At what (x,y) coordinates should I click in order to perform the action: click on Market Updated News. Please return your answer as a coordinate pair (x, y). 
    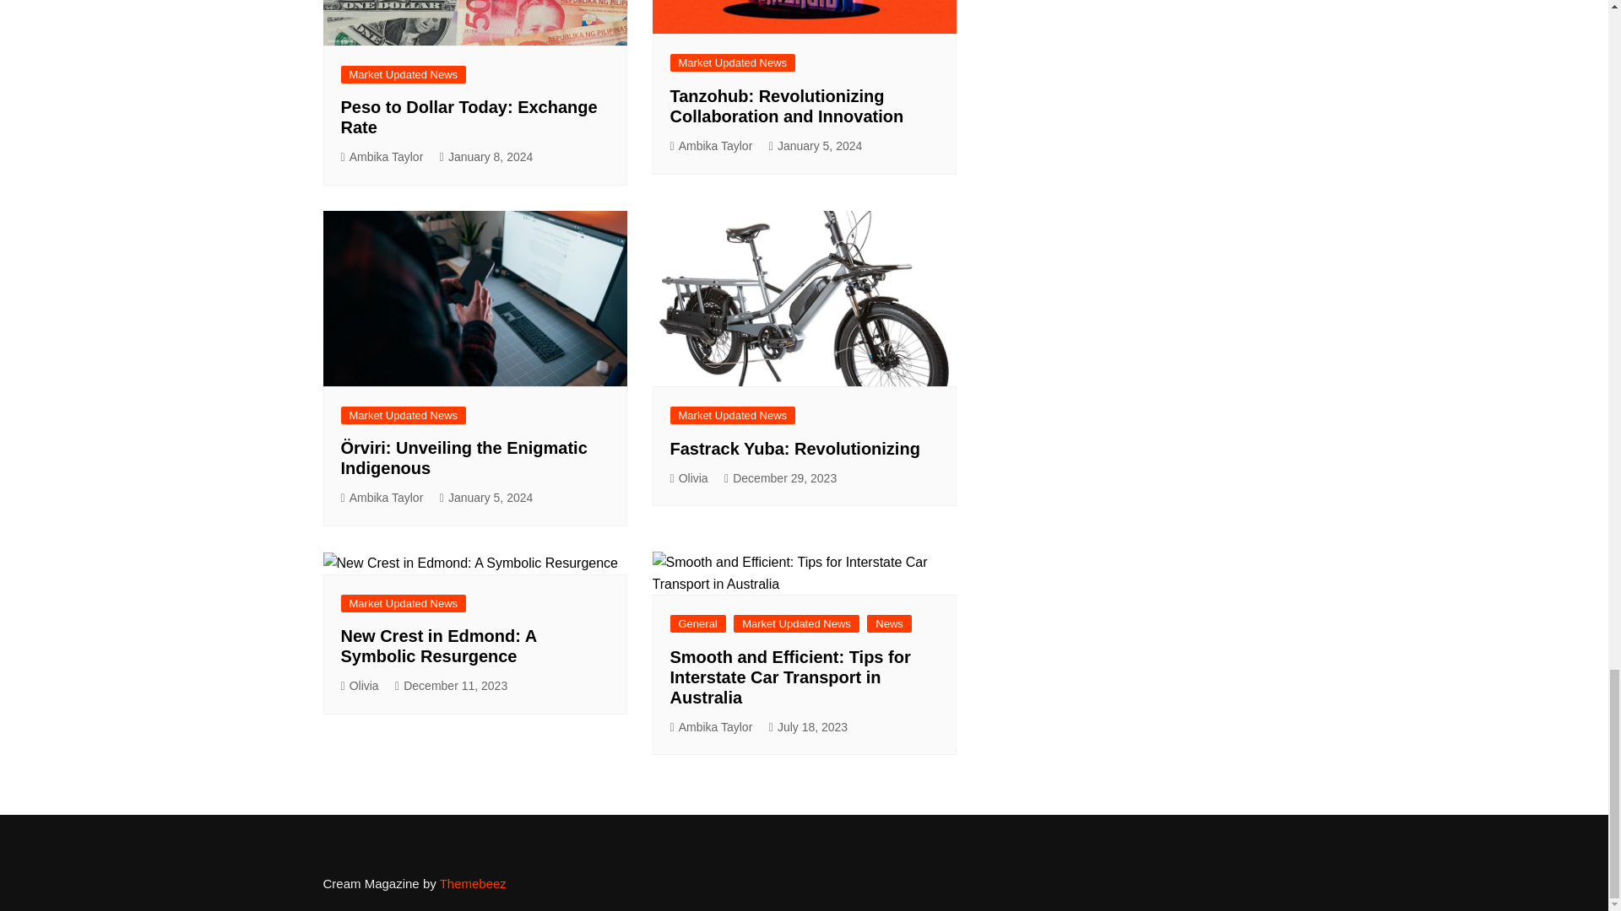
    Looking at the image, I should click on (404, 74).